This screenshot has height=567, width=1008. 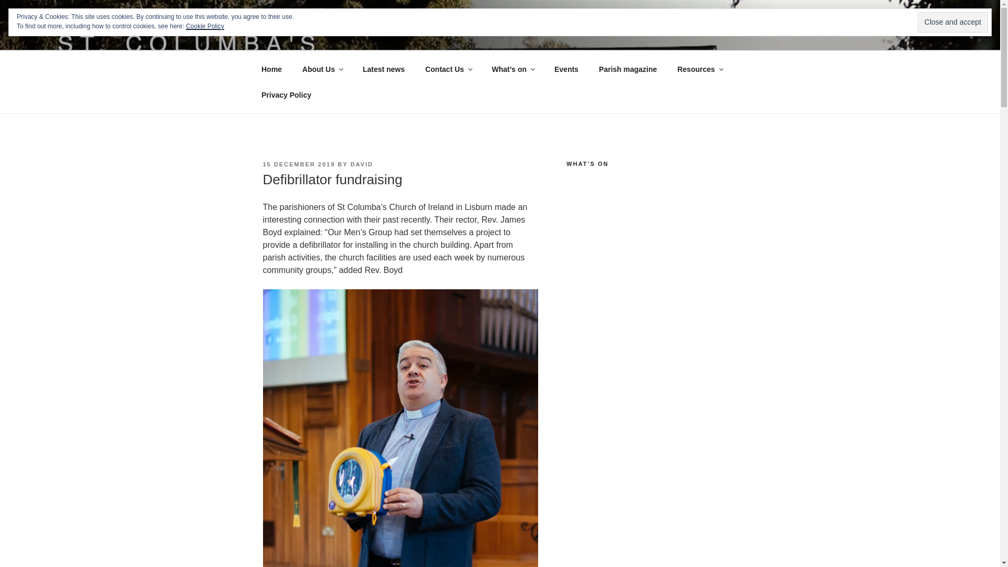 I want to click on Events, so click(x=566, y=69).